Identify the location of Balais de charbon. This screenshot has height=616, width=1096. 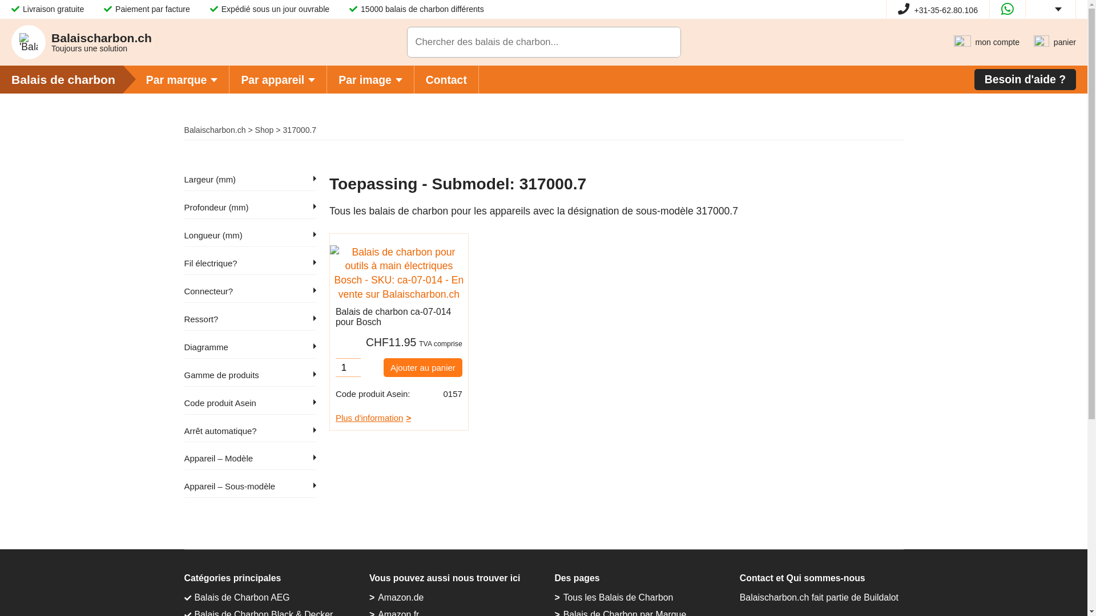
(73, 79).